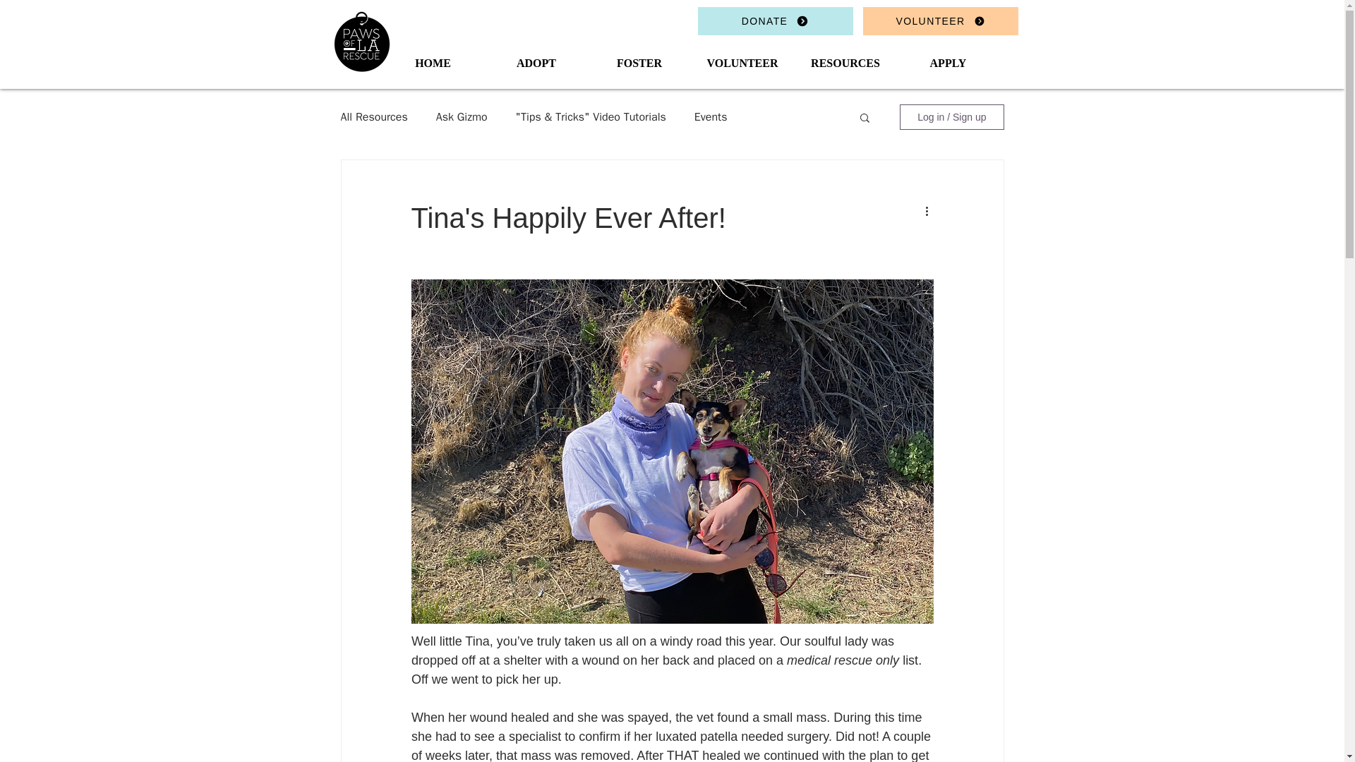 The width and height of the screenshot is (1355, 762). I want to click on DONATE, so click(775, 20).